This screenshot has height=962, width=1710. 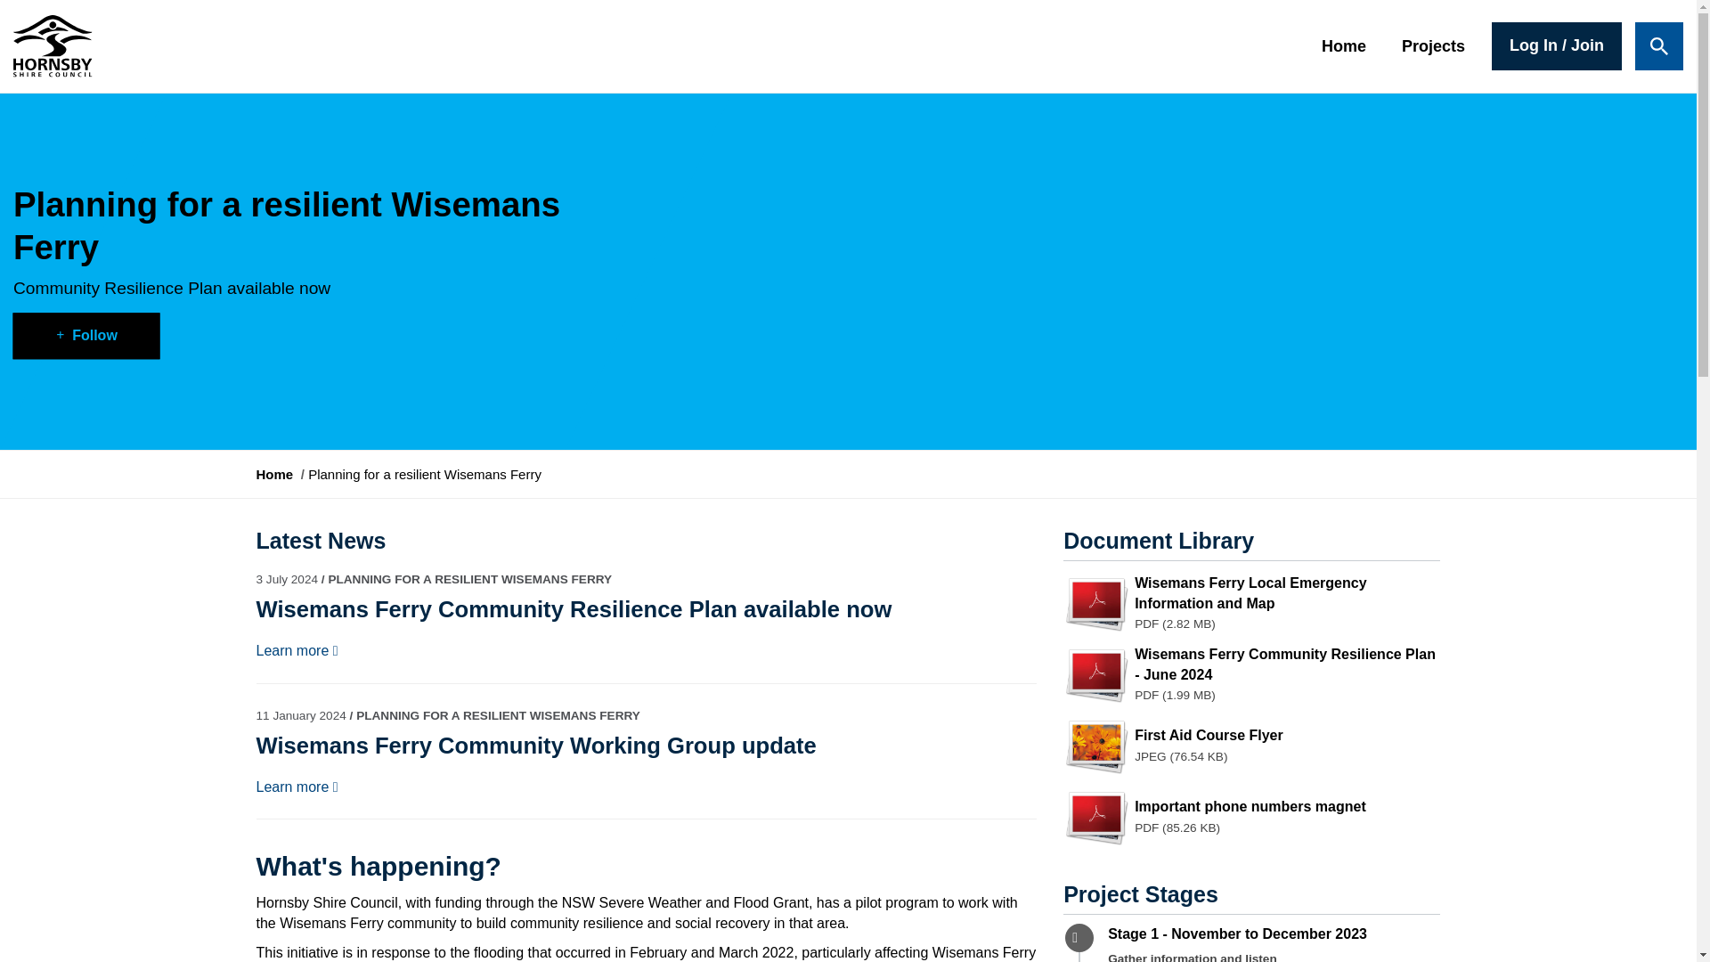 I want to click on Learn more, so click(x=293, y=650).